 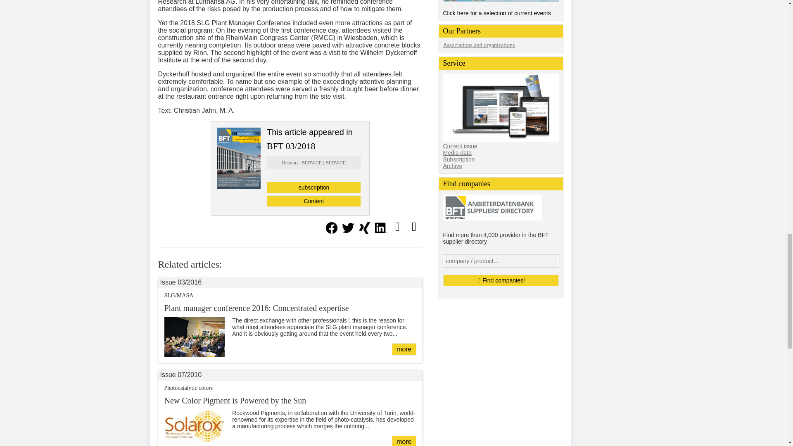 What do you see at coordinates (404, 441) in the screenshot?
I see `New Color Pigment is Powered by the Sun` at bounding box center [404, 441].